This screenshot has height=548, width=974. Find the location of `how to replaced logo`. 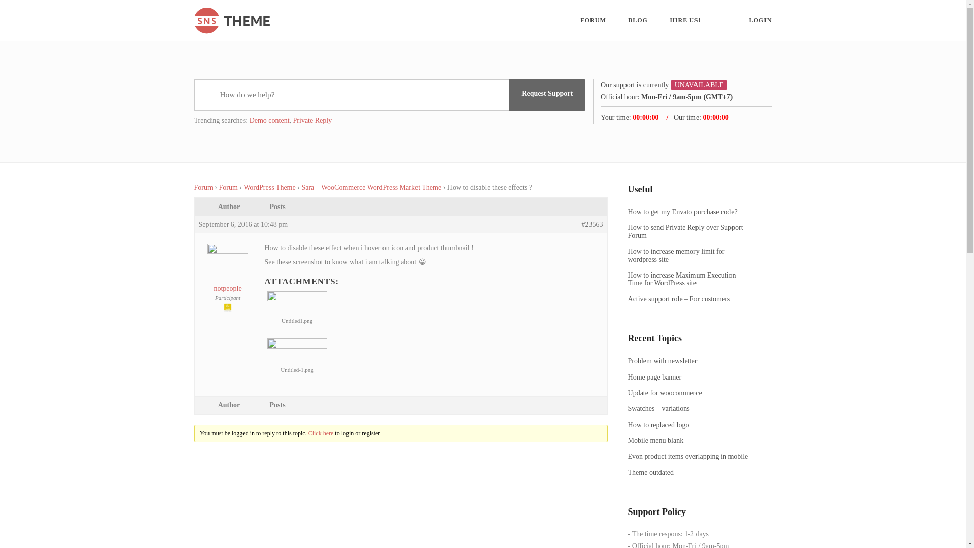

how to replaced logo is located at coordinates (690, 425).